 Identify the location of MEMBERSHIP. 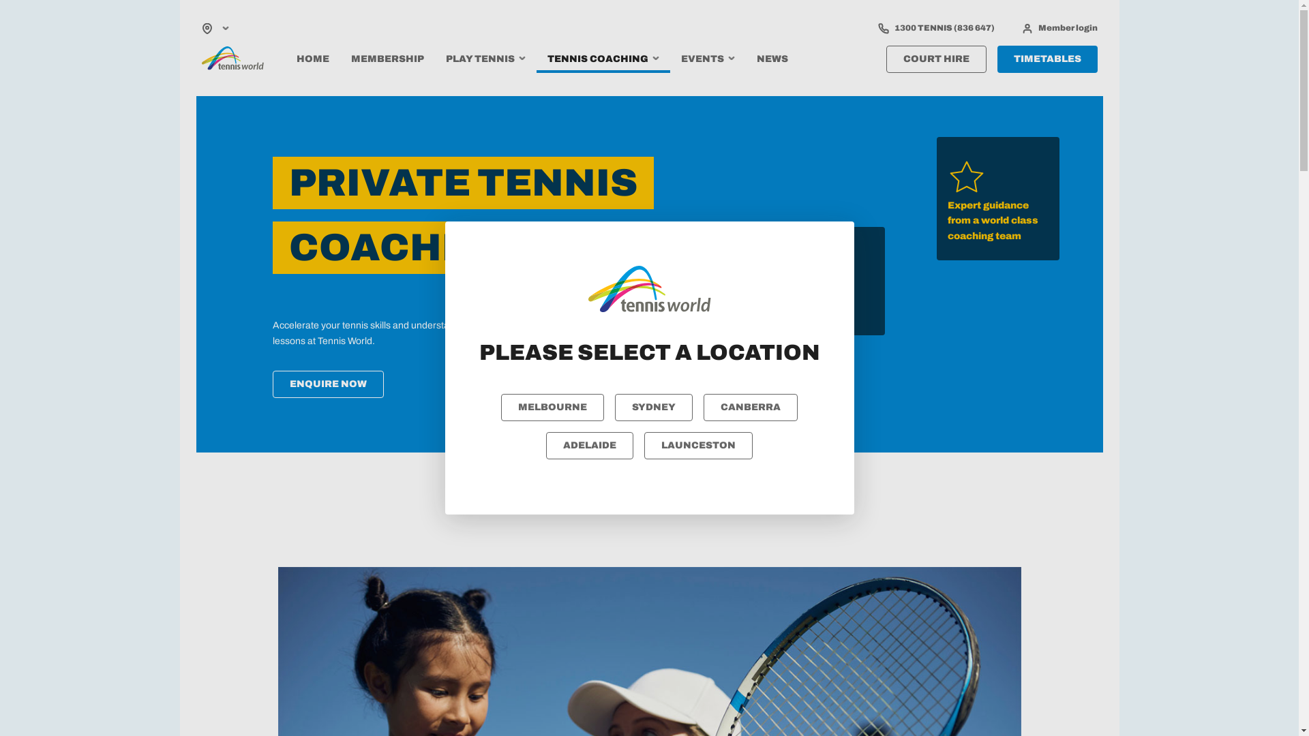
(387, 59).